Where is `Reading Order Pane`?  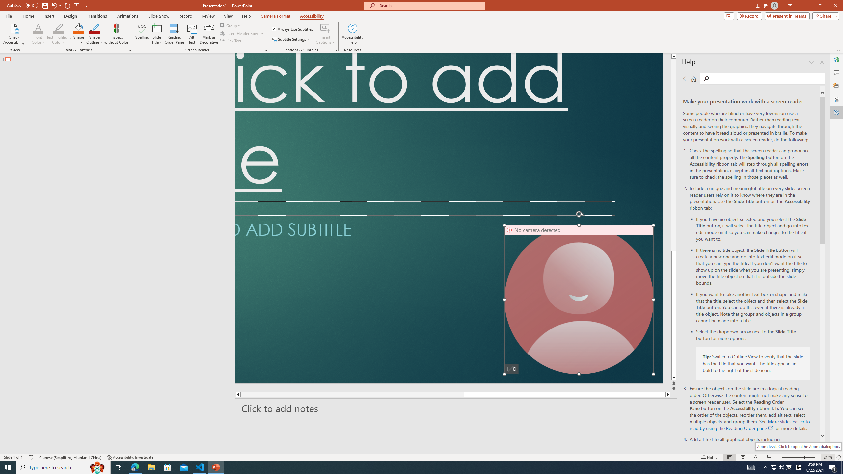
Reading Order Pane is located at coordinates (175, 34).